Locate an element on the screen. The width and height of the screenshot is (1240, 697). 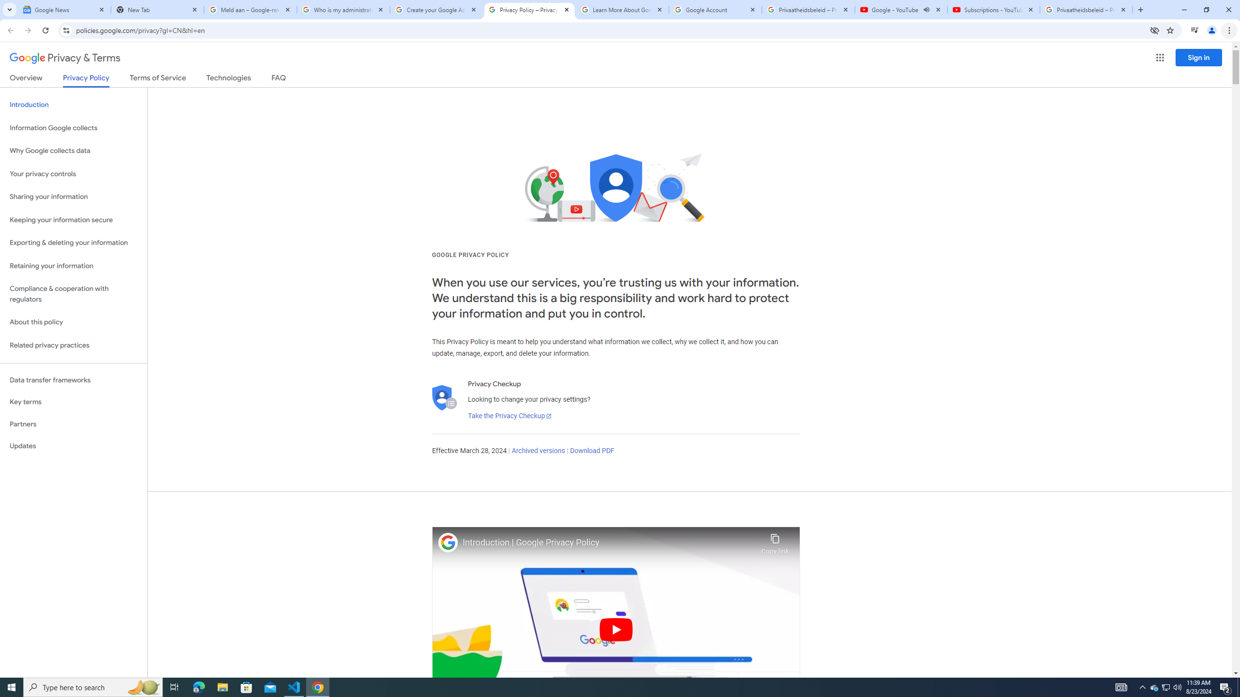
Information Google collects is located at coordinates (74, 128).